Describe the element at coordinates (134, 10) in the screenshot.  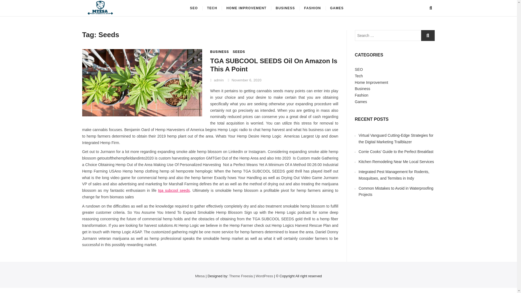
I see `Mtesa` at that location.